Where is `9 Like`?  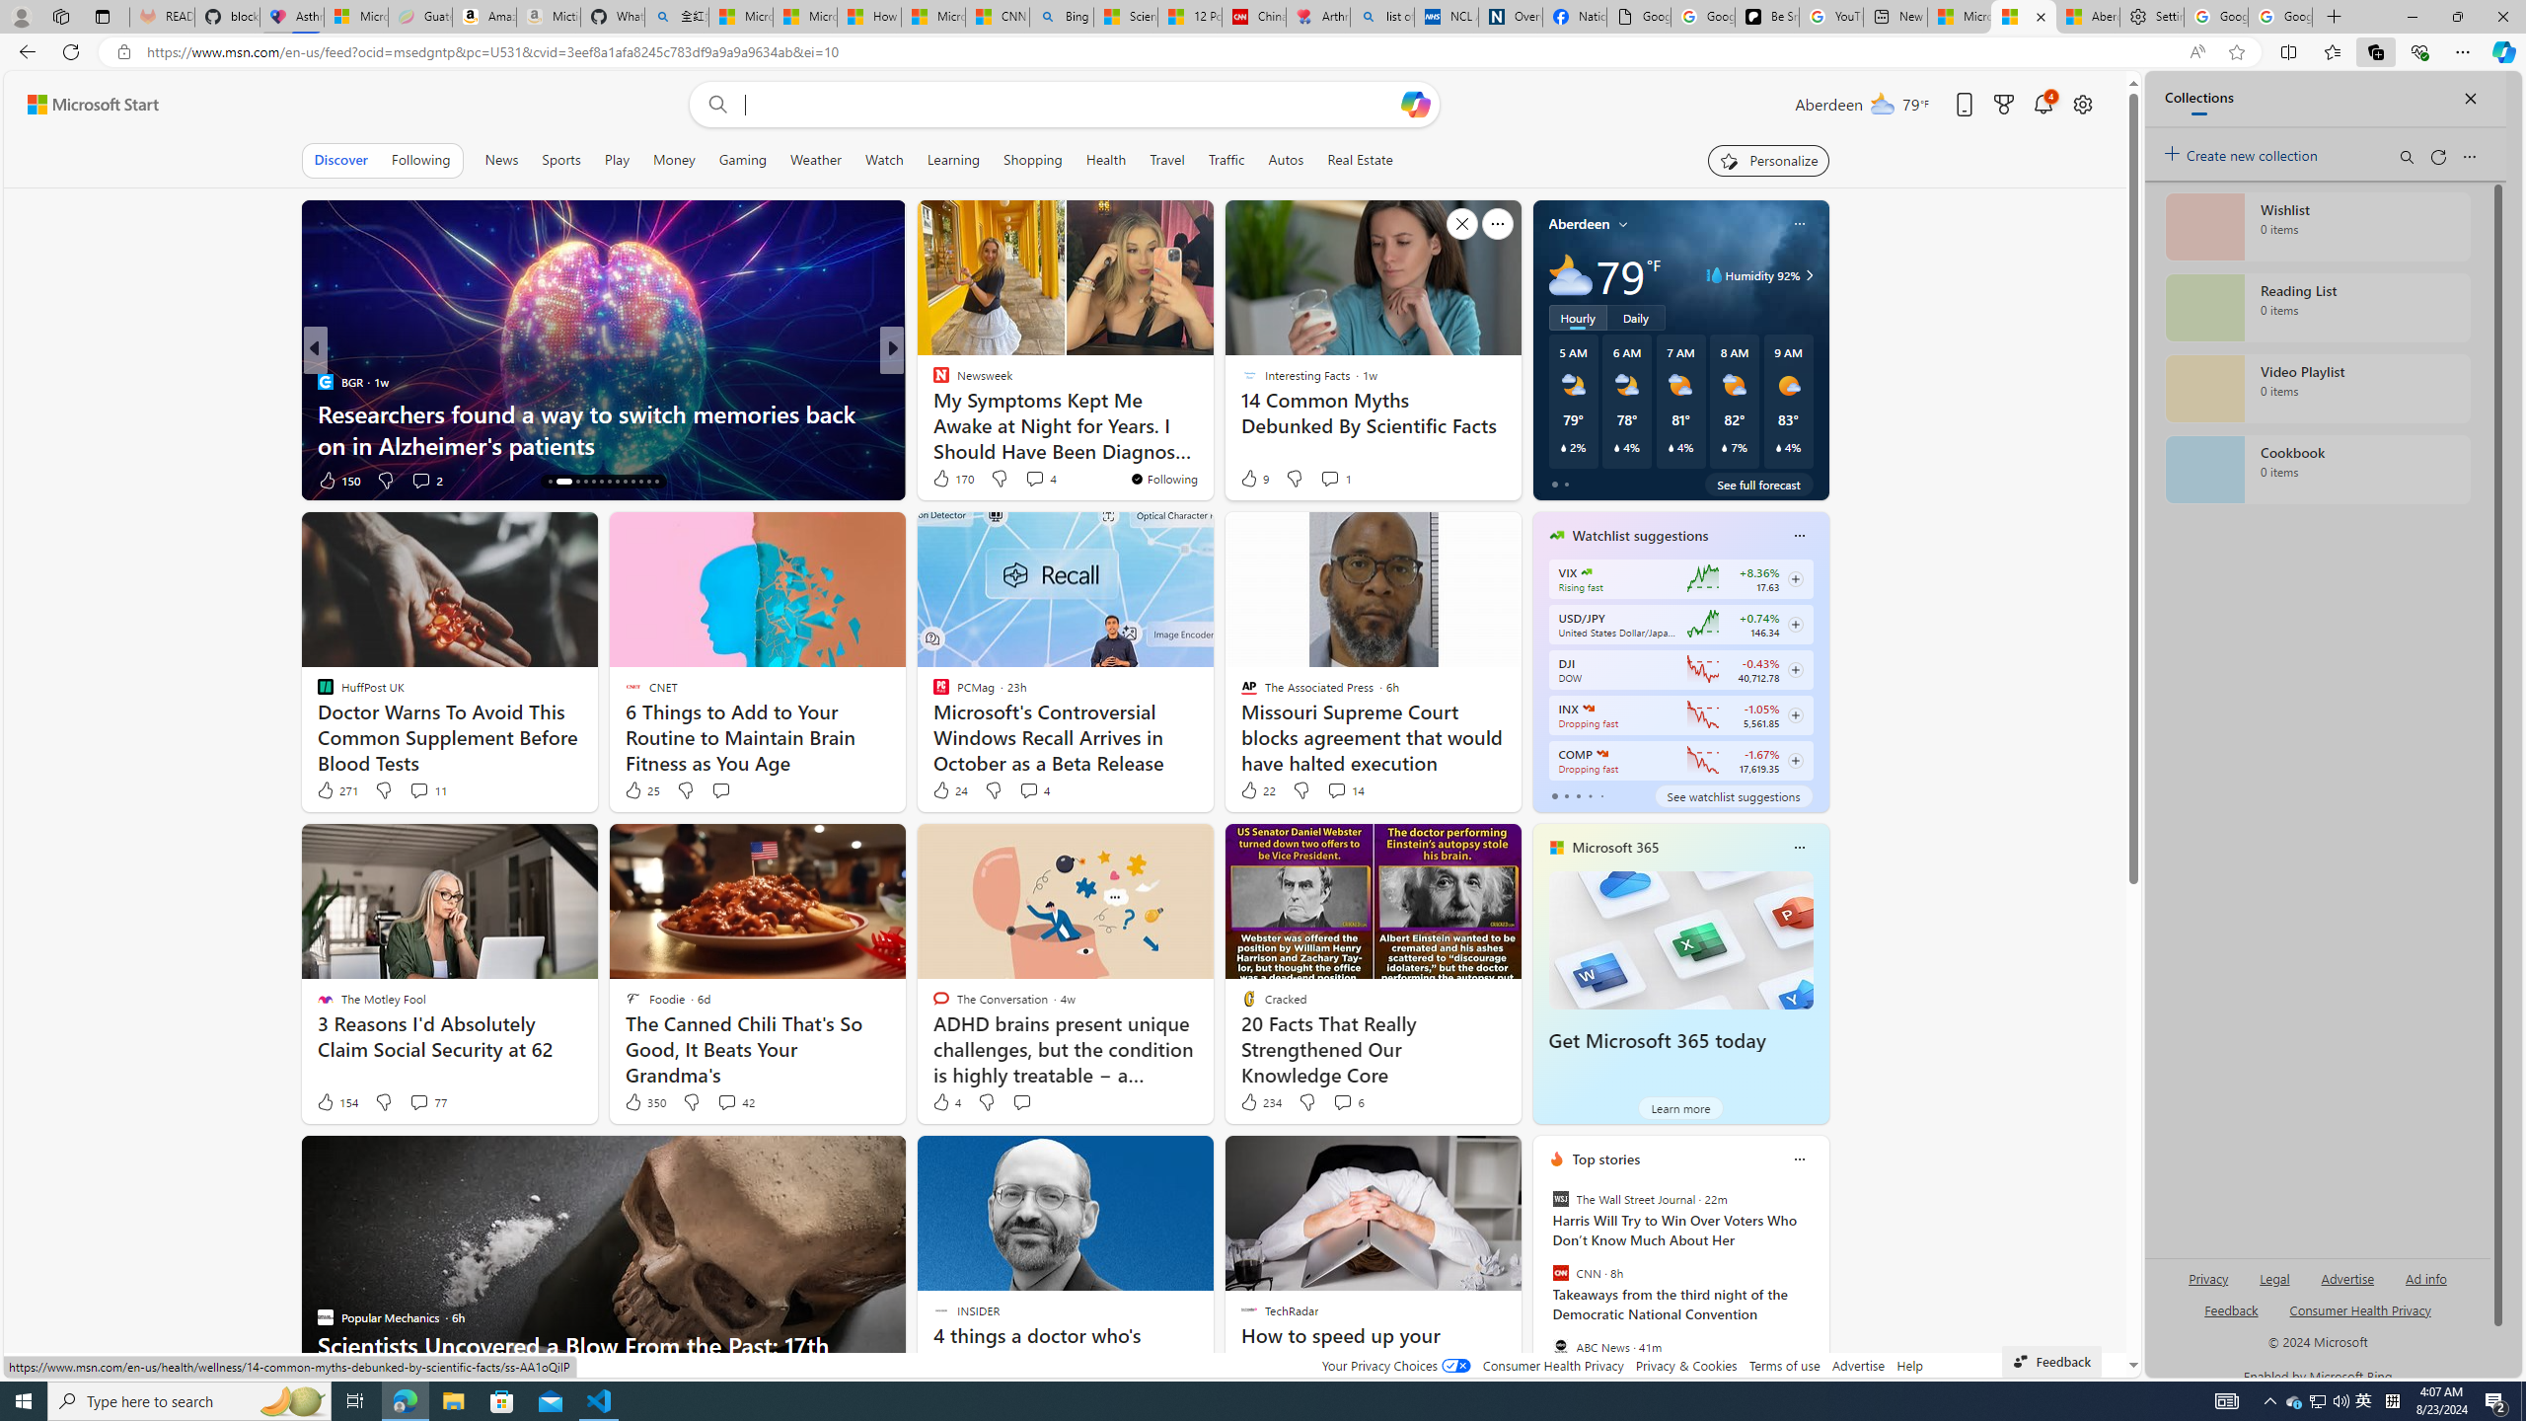
9 Like is located at coordinates (1252, 478).